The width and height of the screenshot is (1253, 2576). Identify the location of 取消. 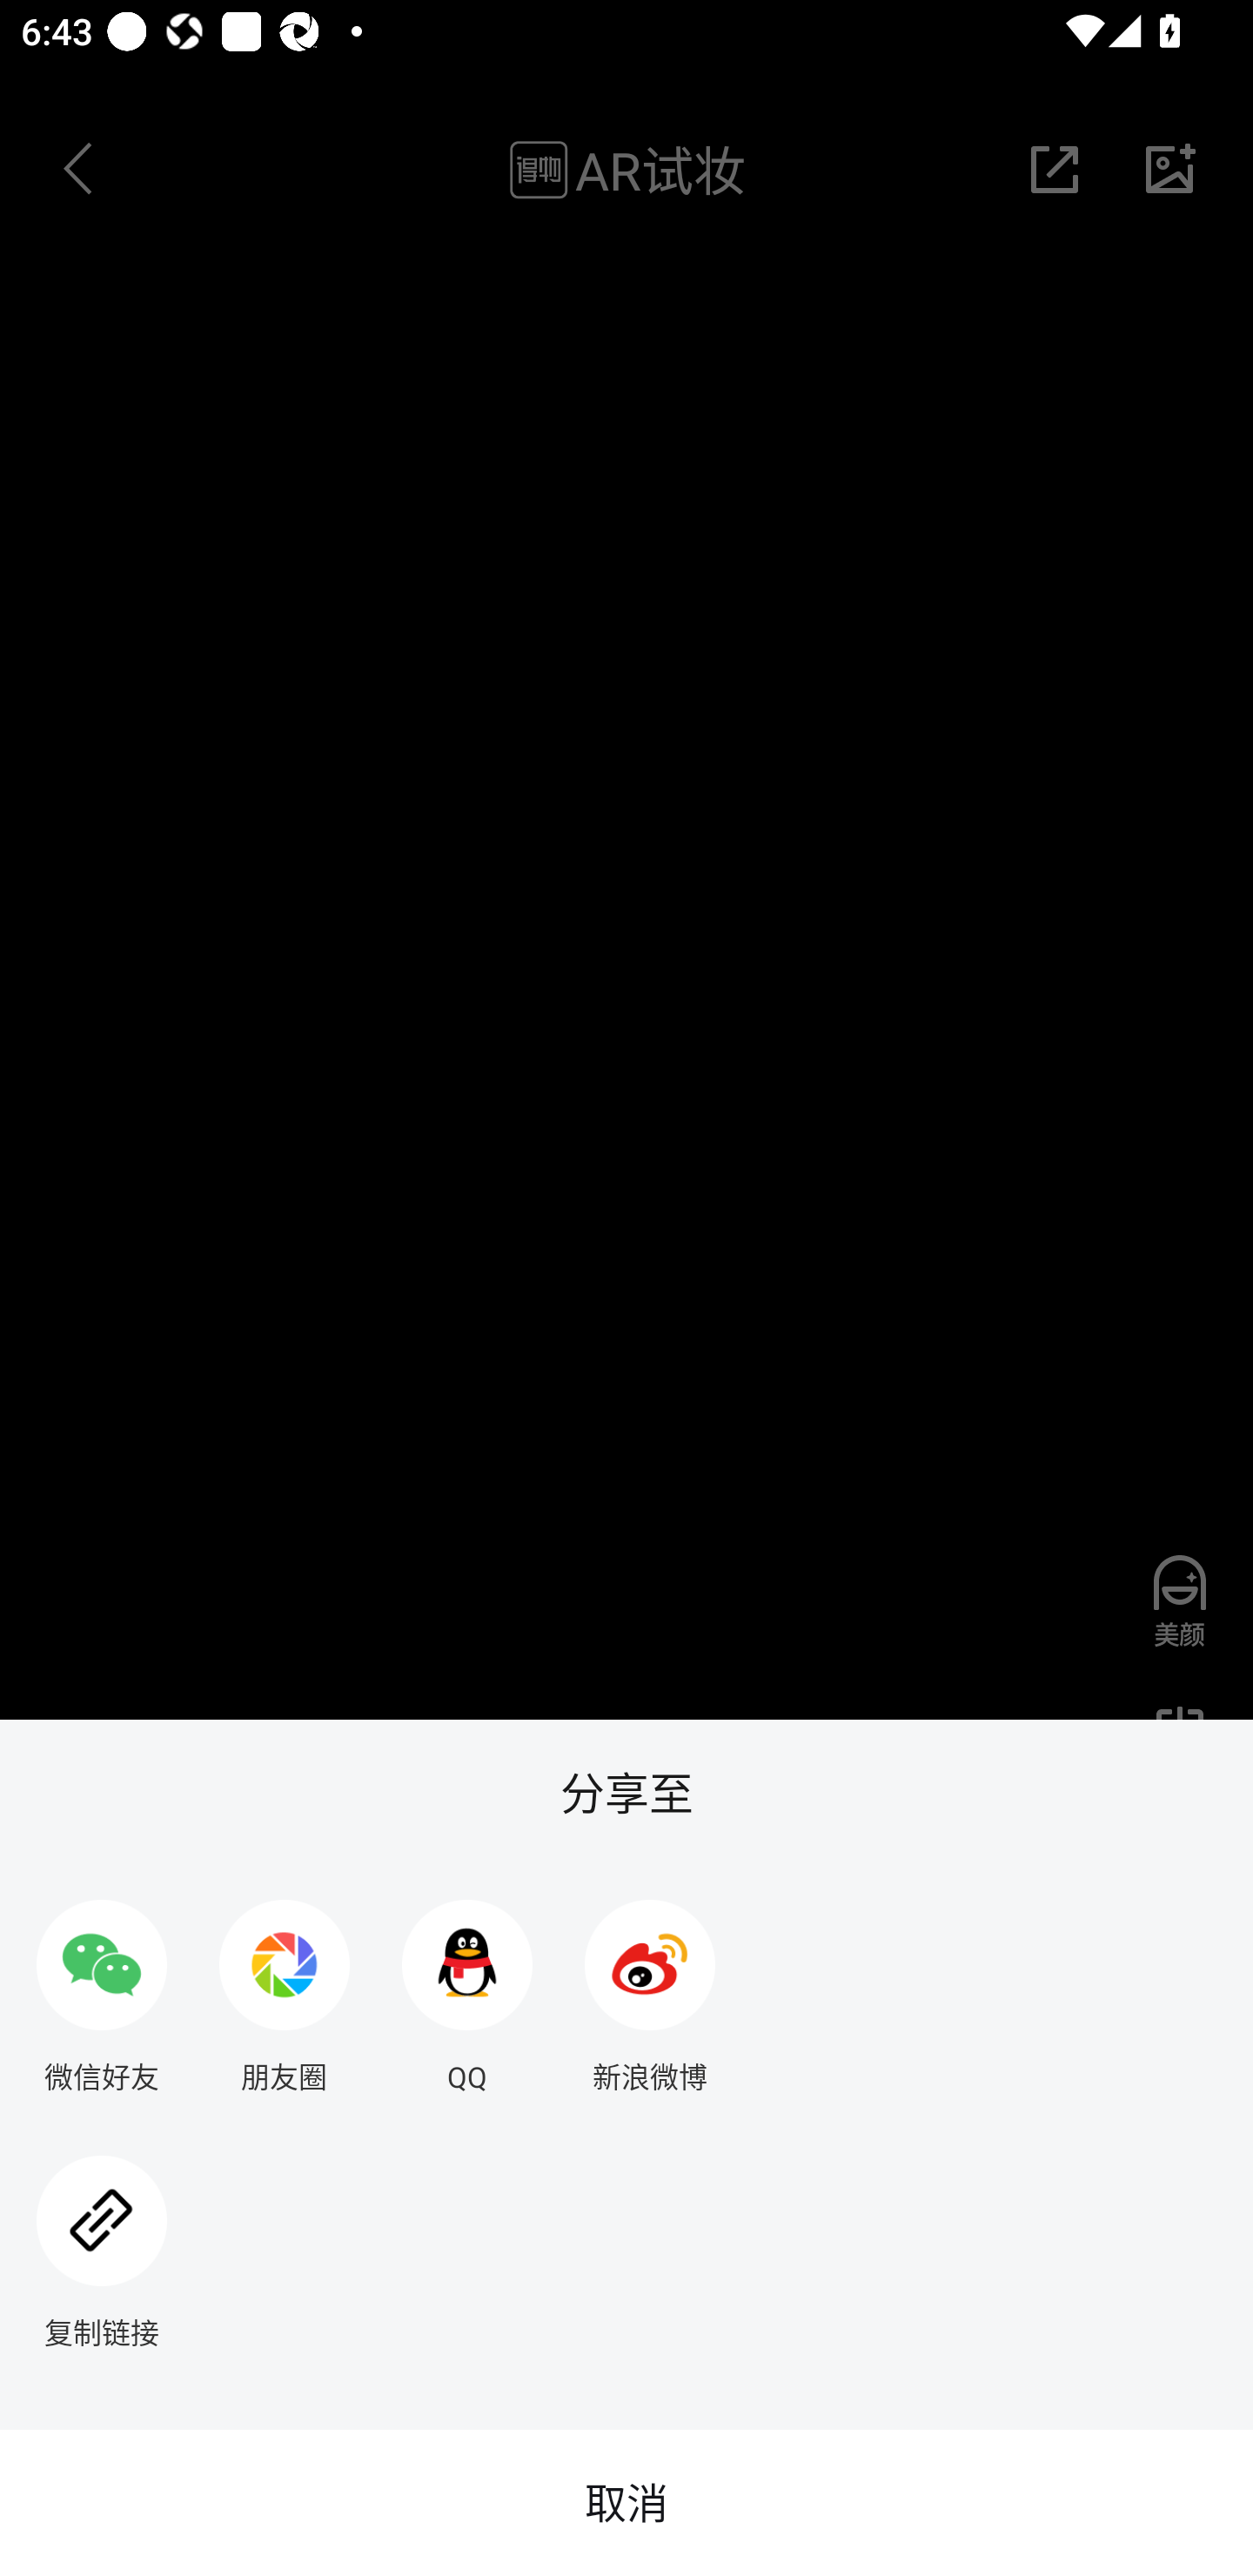
(626, 2503).